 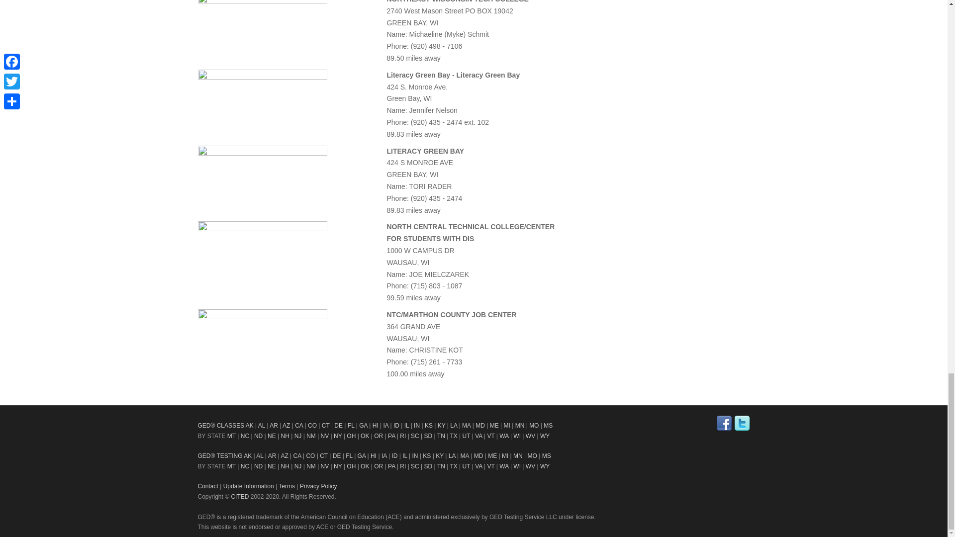 What do you see at coordinates (351, 425) in the screenshot?
I see `FL` at bounding box center [351, 425].